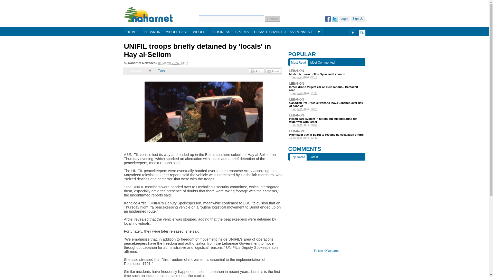  What do you see at coordinates (162, 70) in the screenshot?
I see `Tweet` at bounding box center [162, 70].